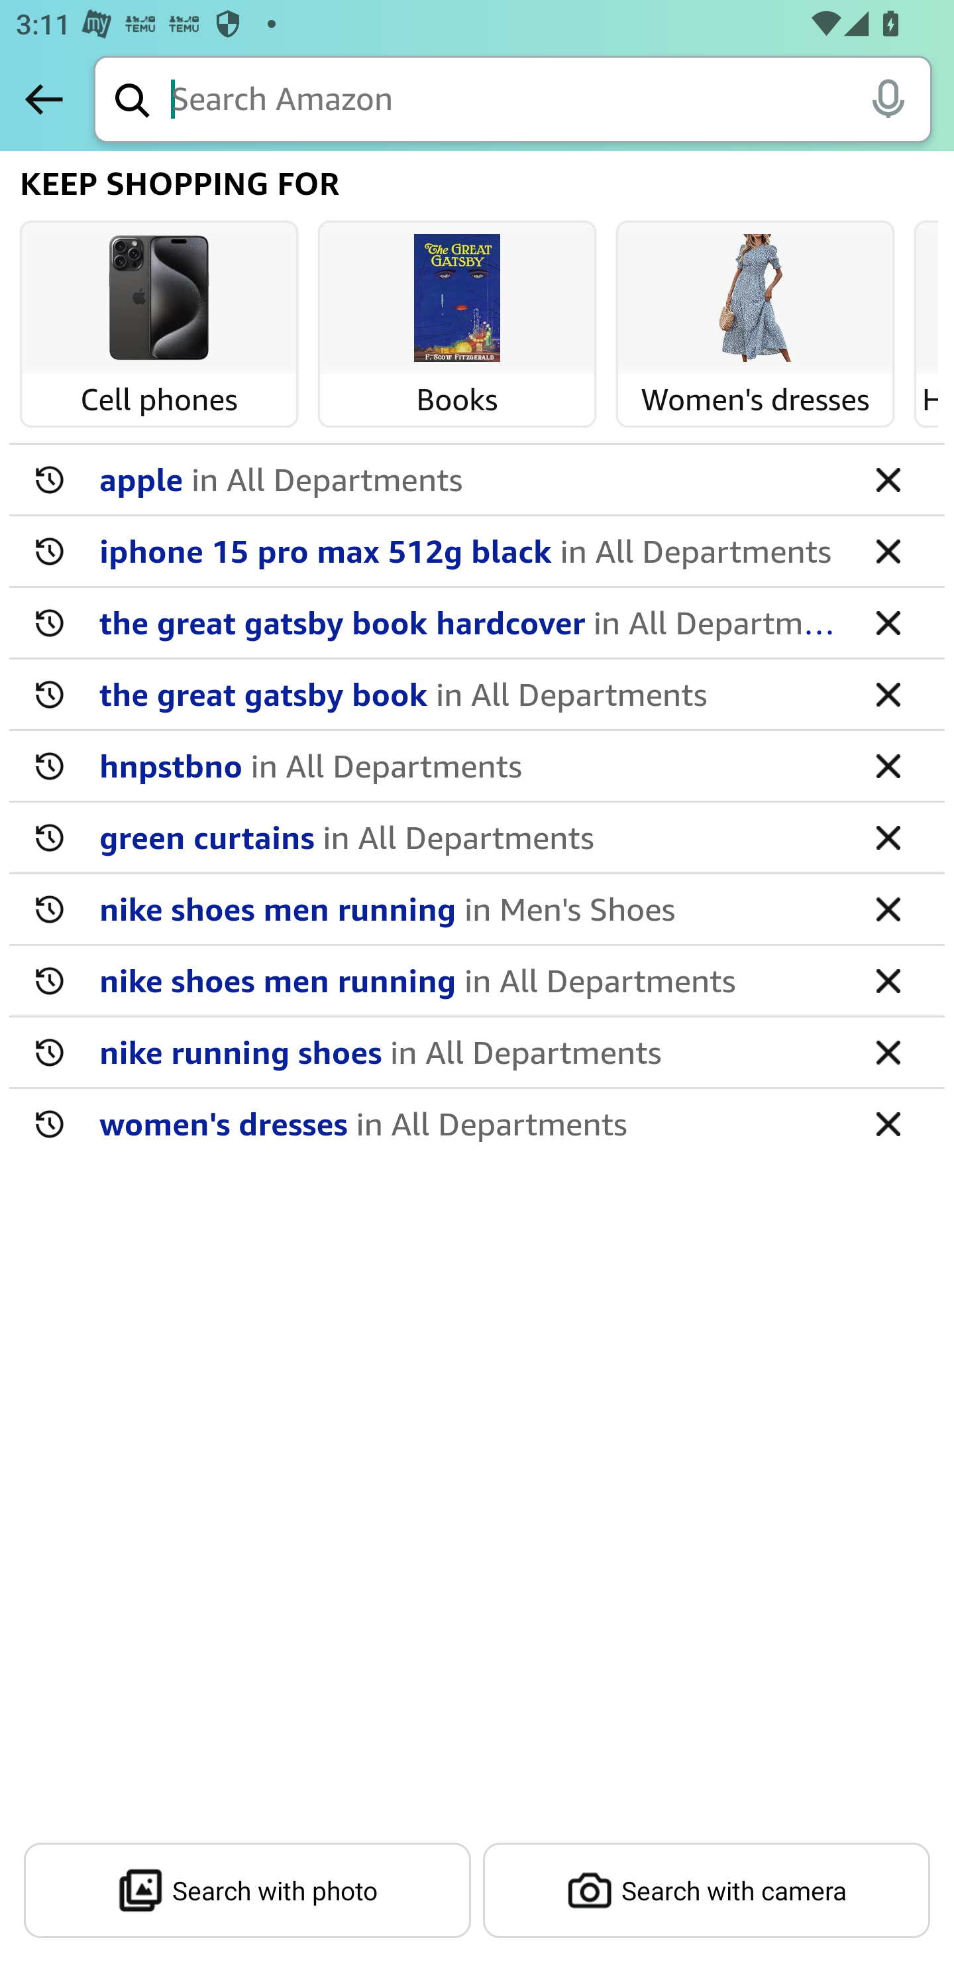 The image size is (954, 1962). I want to click on the great gatsby book delete, so click(477, 695).